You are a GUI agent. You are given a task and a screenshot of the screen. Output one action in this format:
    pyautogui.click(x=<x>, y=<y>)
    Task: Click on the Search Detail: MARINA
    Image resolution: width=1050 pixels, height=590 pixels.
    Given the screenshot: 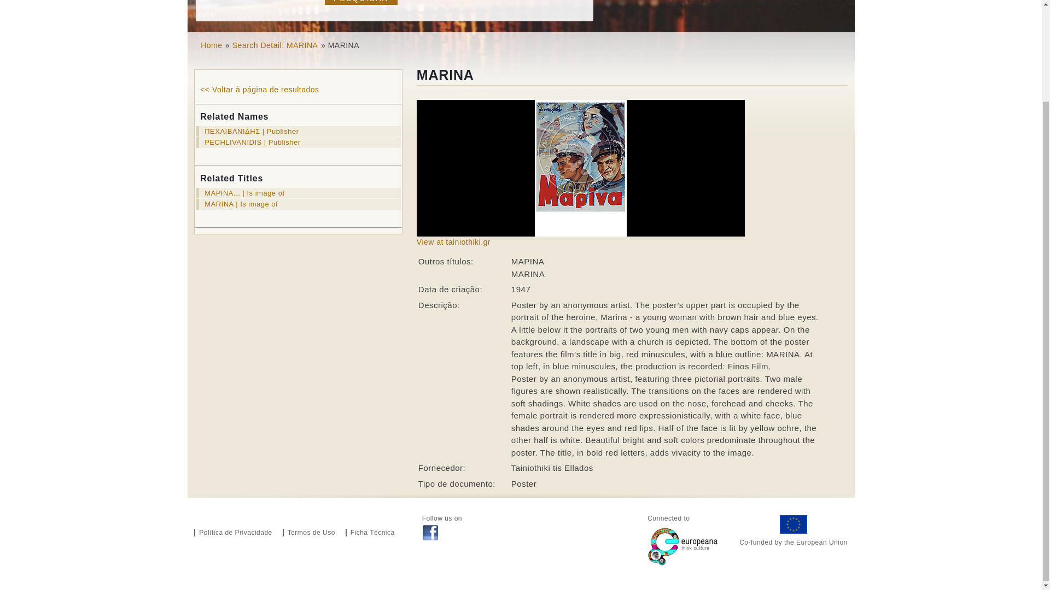 What is the action you would take?
    pyautogui.click(x=275, y=45)
    